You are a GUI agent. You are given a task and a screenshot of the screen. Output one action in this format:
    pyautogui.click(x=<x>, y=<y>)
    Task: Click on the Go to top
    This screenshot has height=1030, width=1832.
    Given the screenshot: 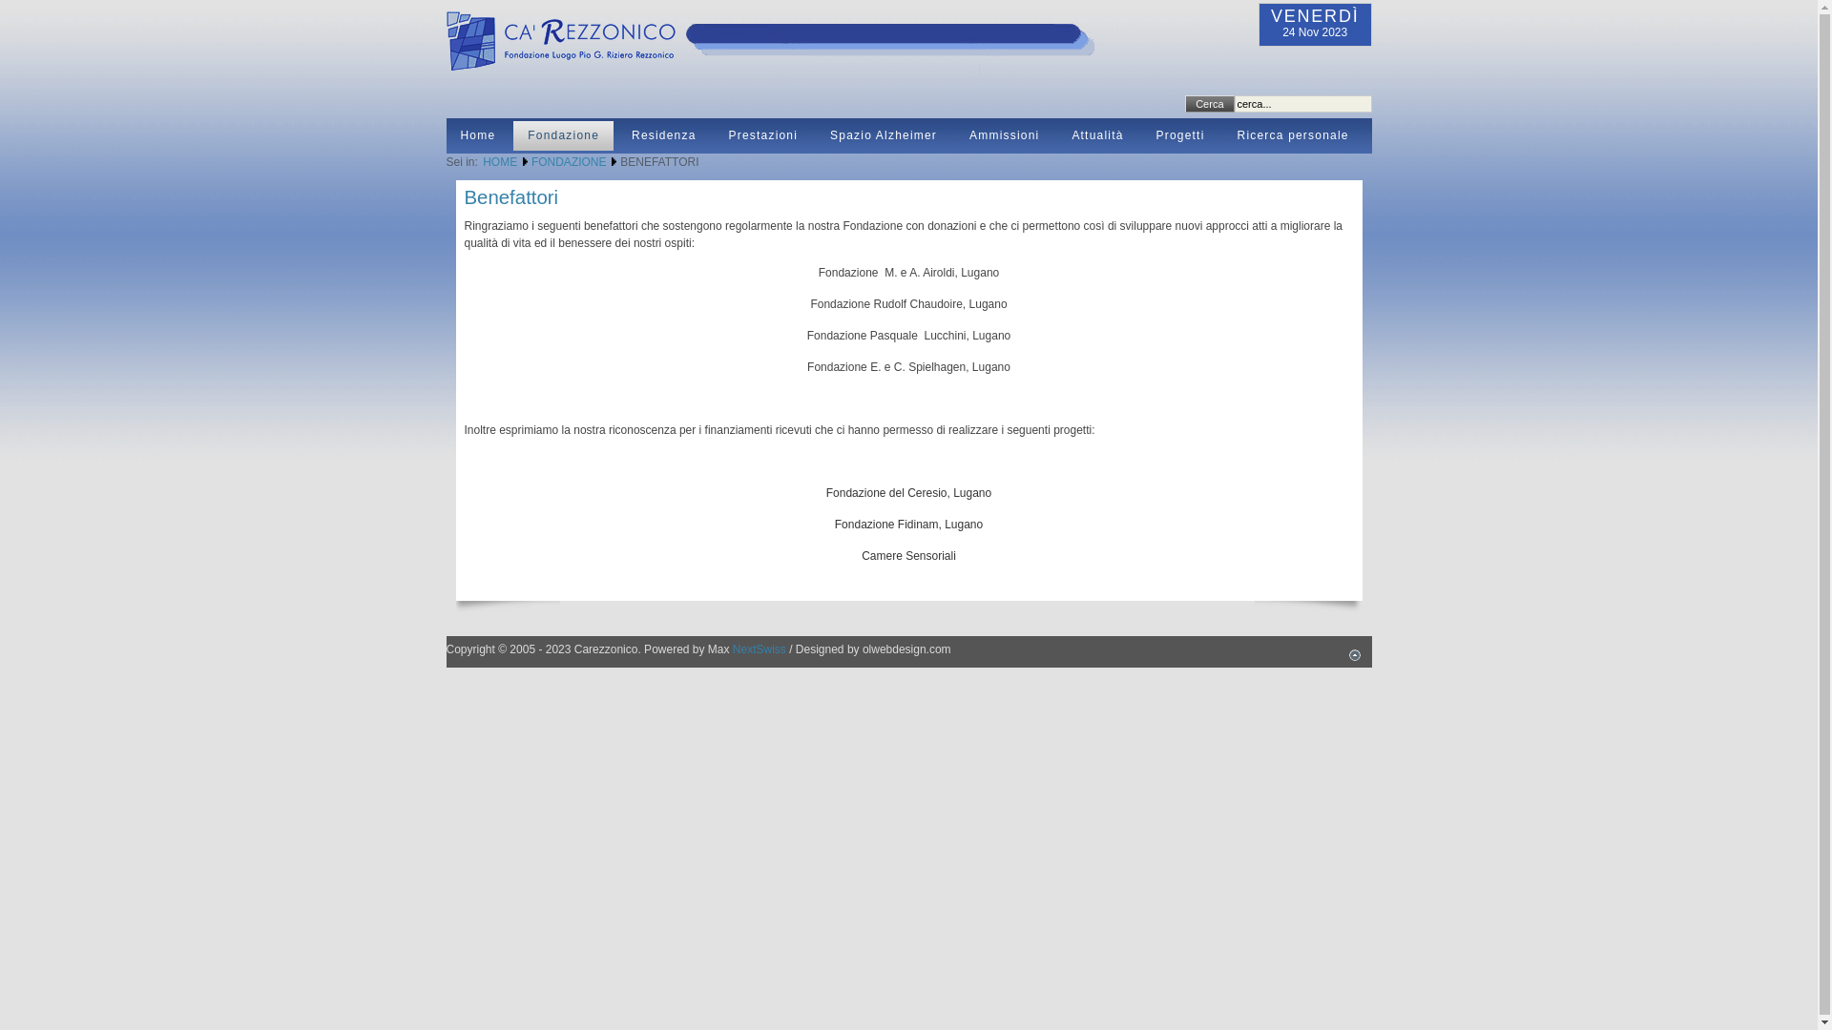 What is the action you would take?
    pyautogui.click(x=1355, y=652)
    